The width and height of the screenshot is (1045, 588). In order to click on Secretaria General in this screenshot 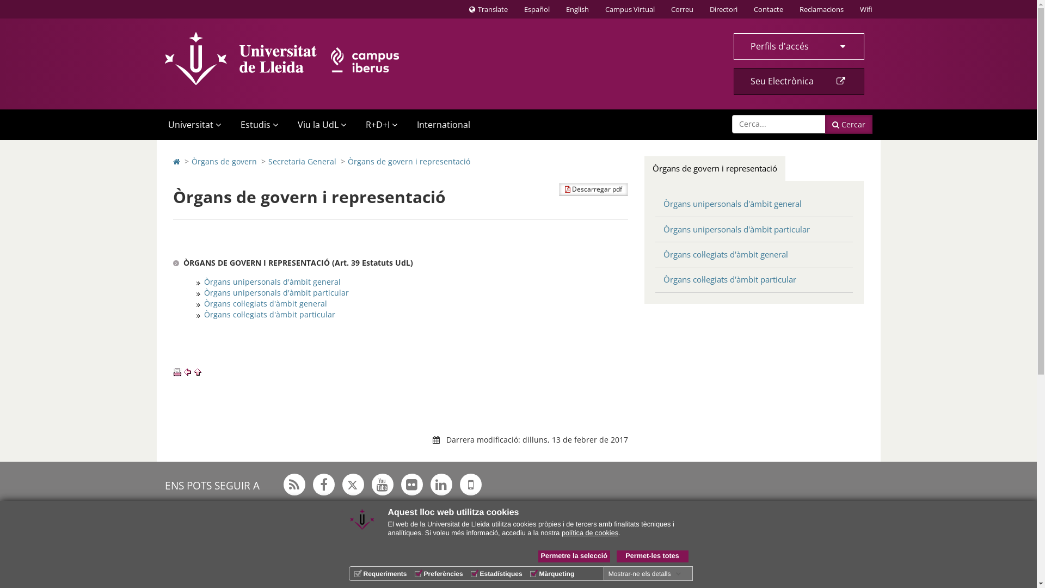, I will do `click(302, 161)`.